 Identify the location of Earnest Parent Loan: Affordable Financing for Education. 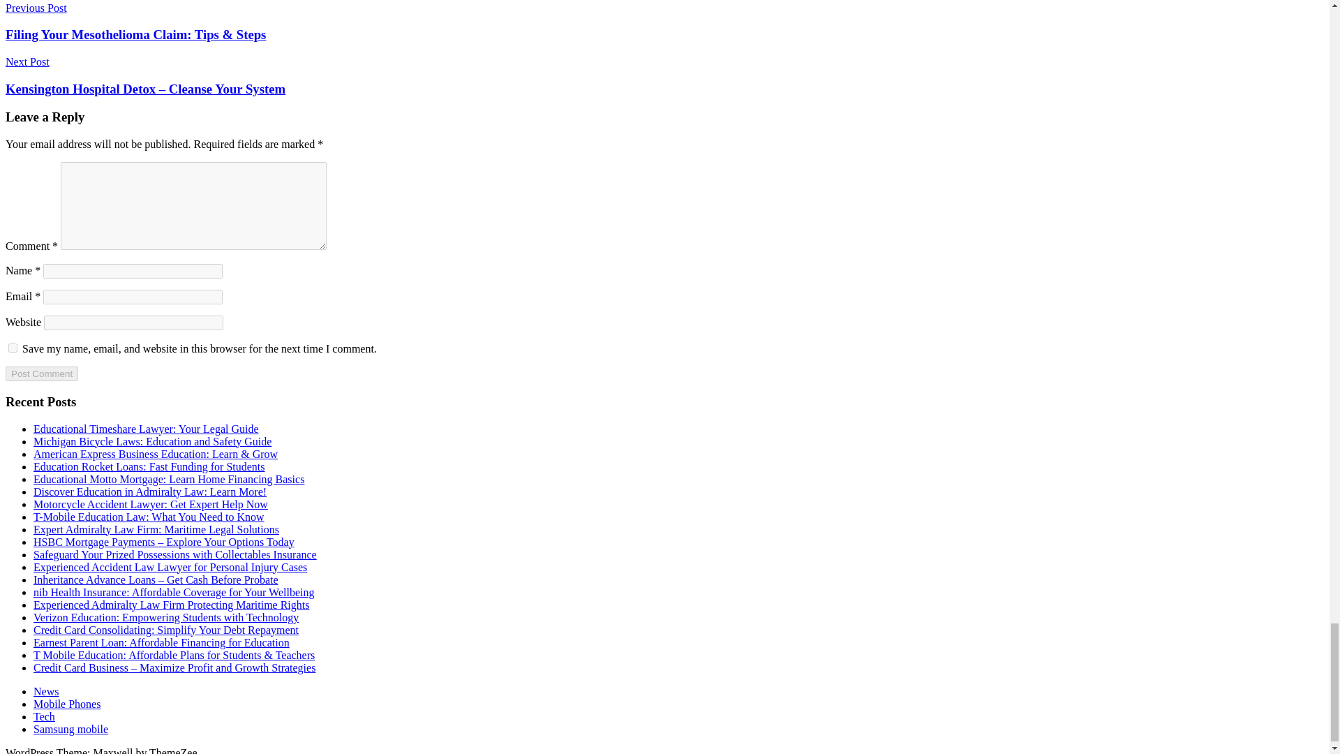
(161, 642).